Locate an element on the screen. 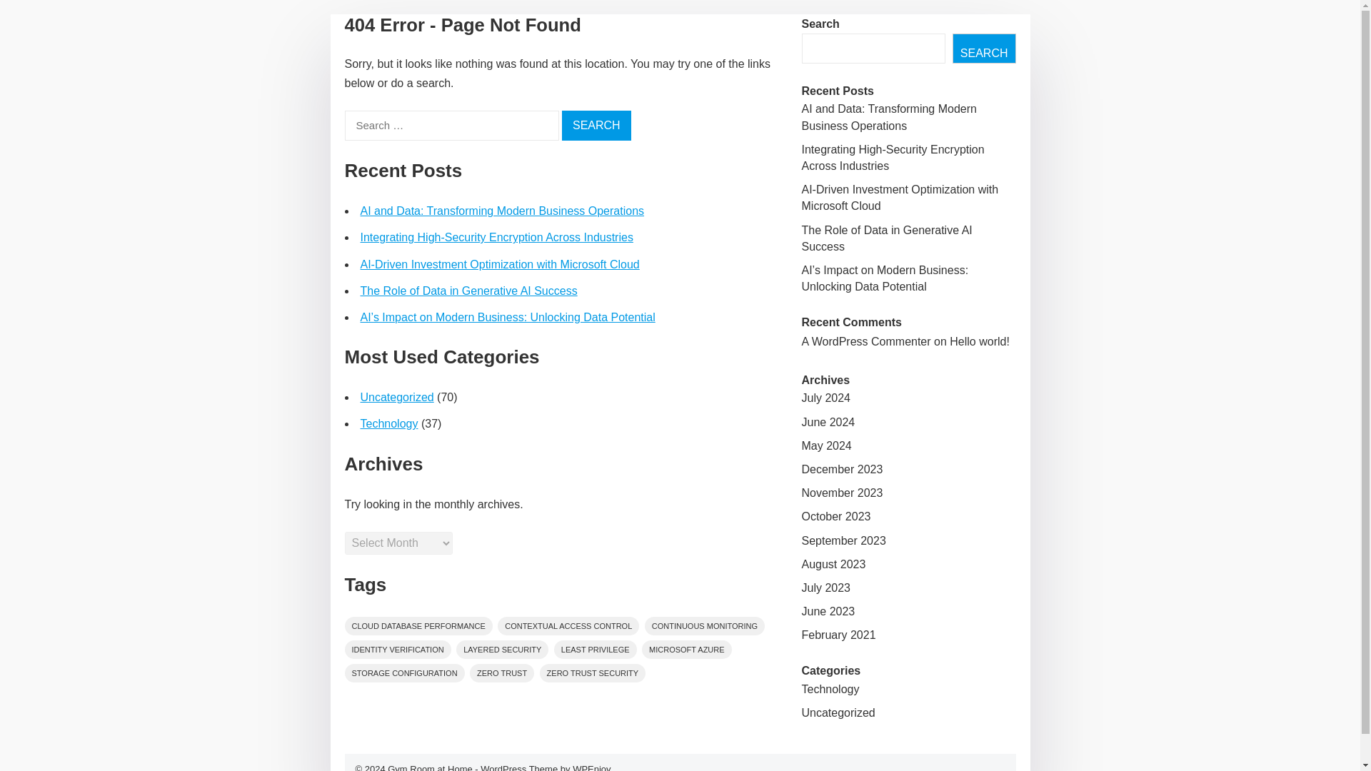  AI and Data: Transforming Modern Business Operations is located at coordinates (501, 211).